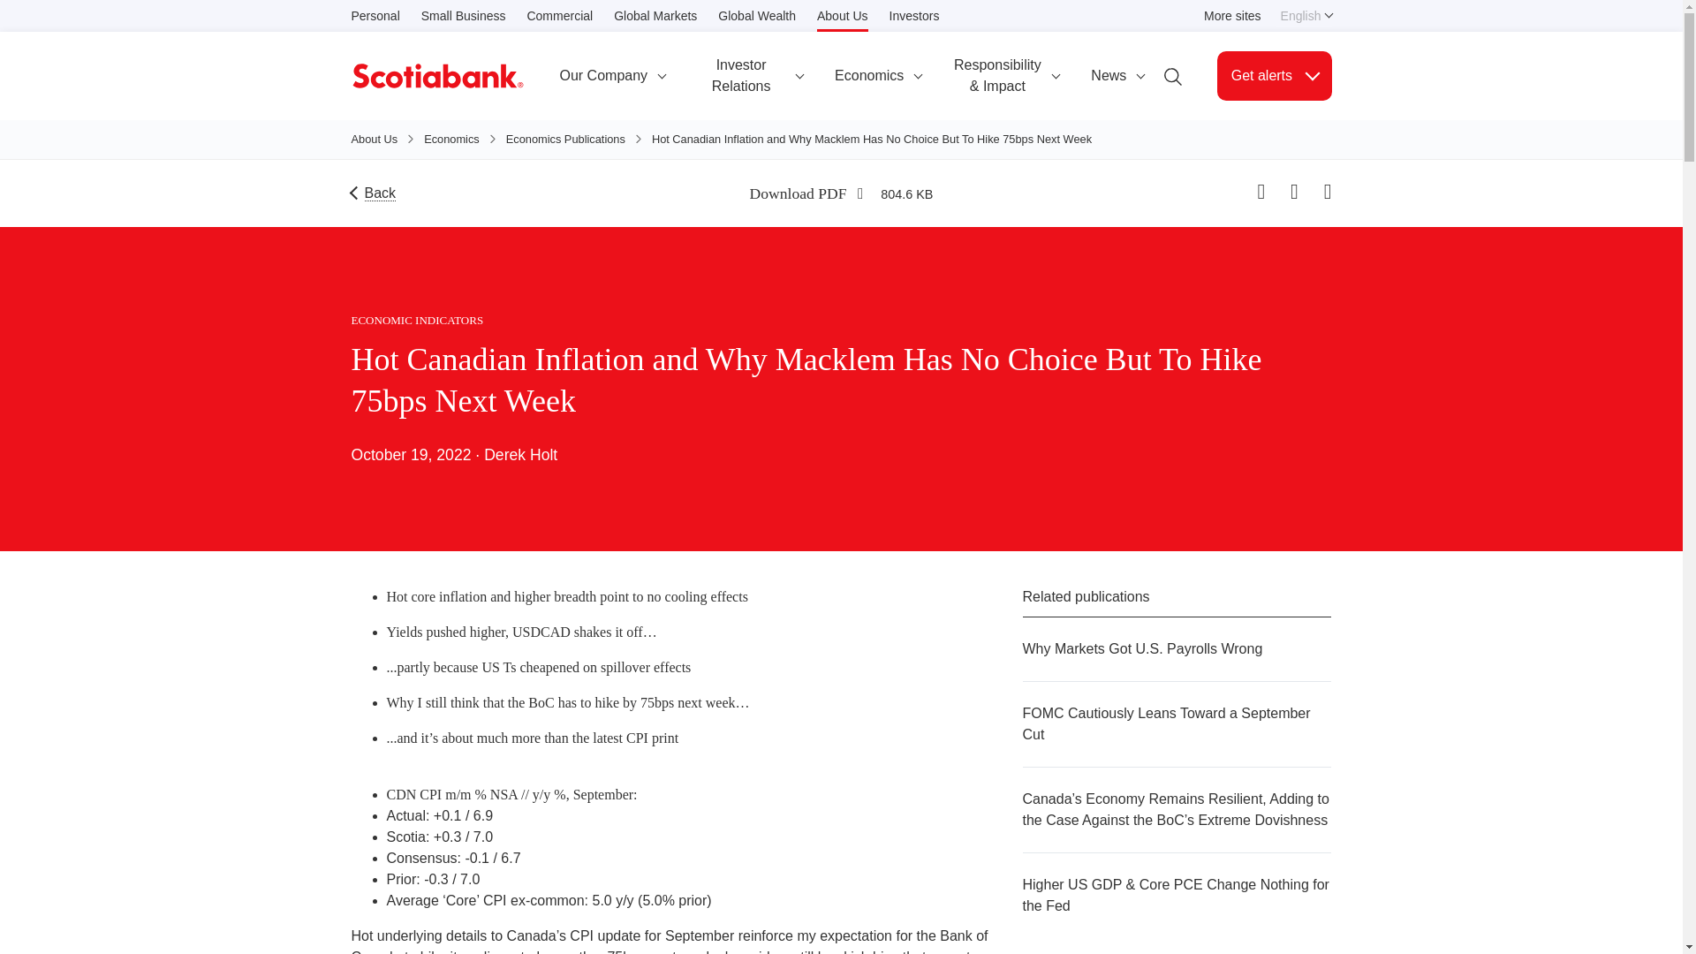  Describe the element at coordinates (558, 16) in the screenshot. I see `Global Markets` at that location.